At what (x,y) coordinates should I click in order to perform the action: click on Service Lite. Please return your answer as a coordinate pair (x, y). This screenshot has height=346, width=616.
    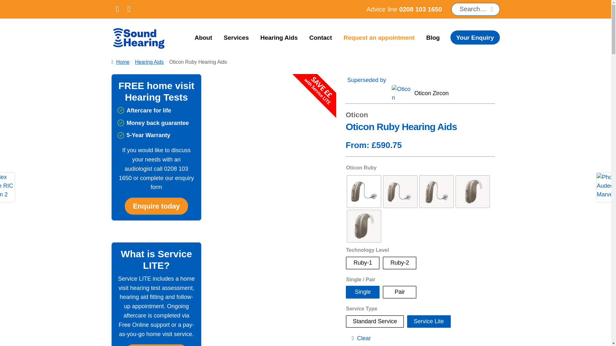
    Looking at the image, I should click on (429, 321).